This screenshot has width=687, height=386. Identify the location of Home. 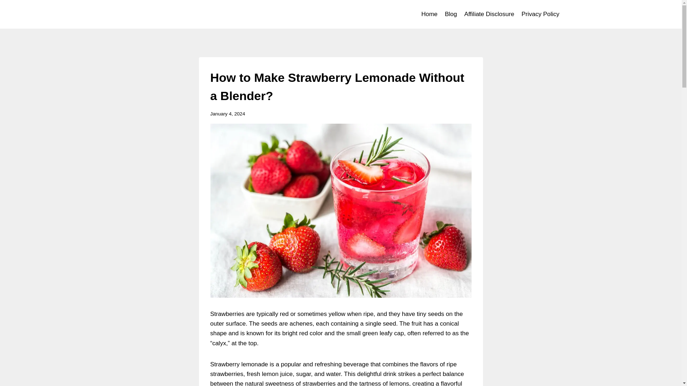
(429, 14).